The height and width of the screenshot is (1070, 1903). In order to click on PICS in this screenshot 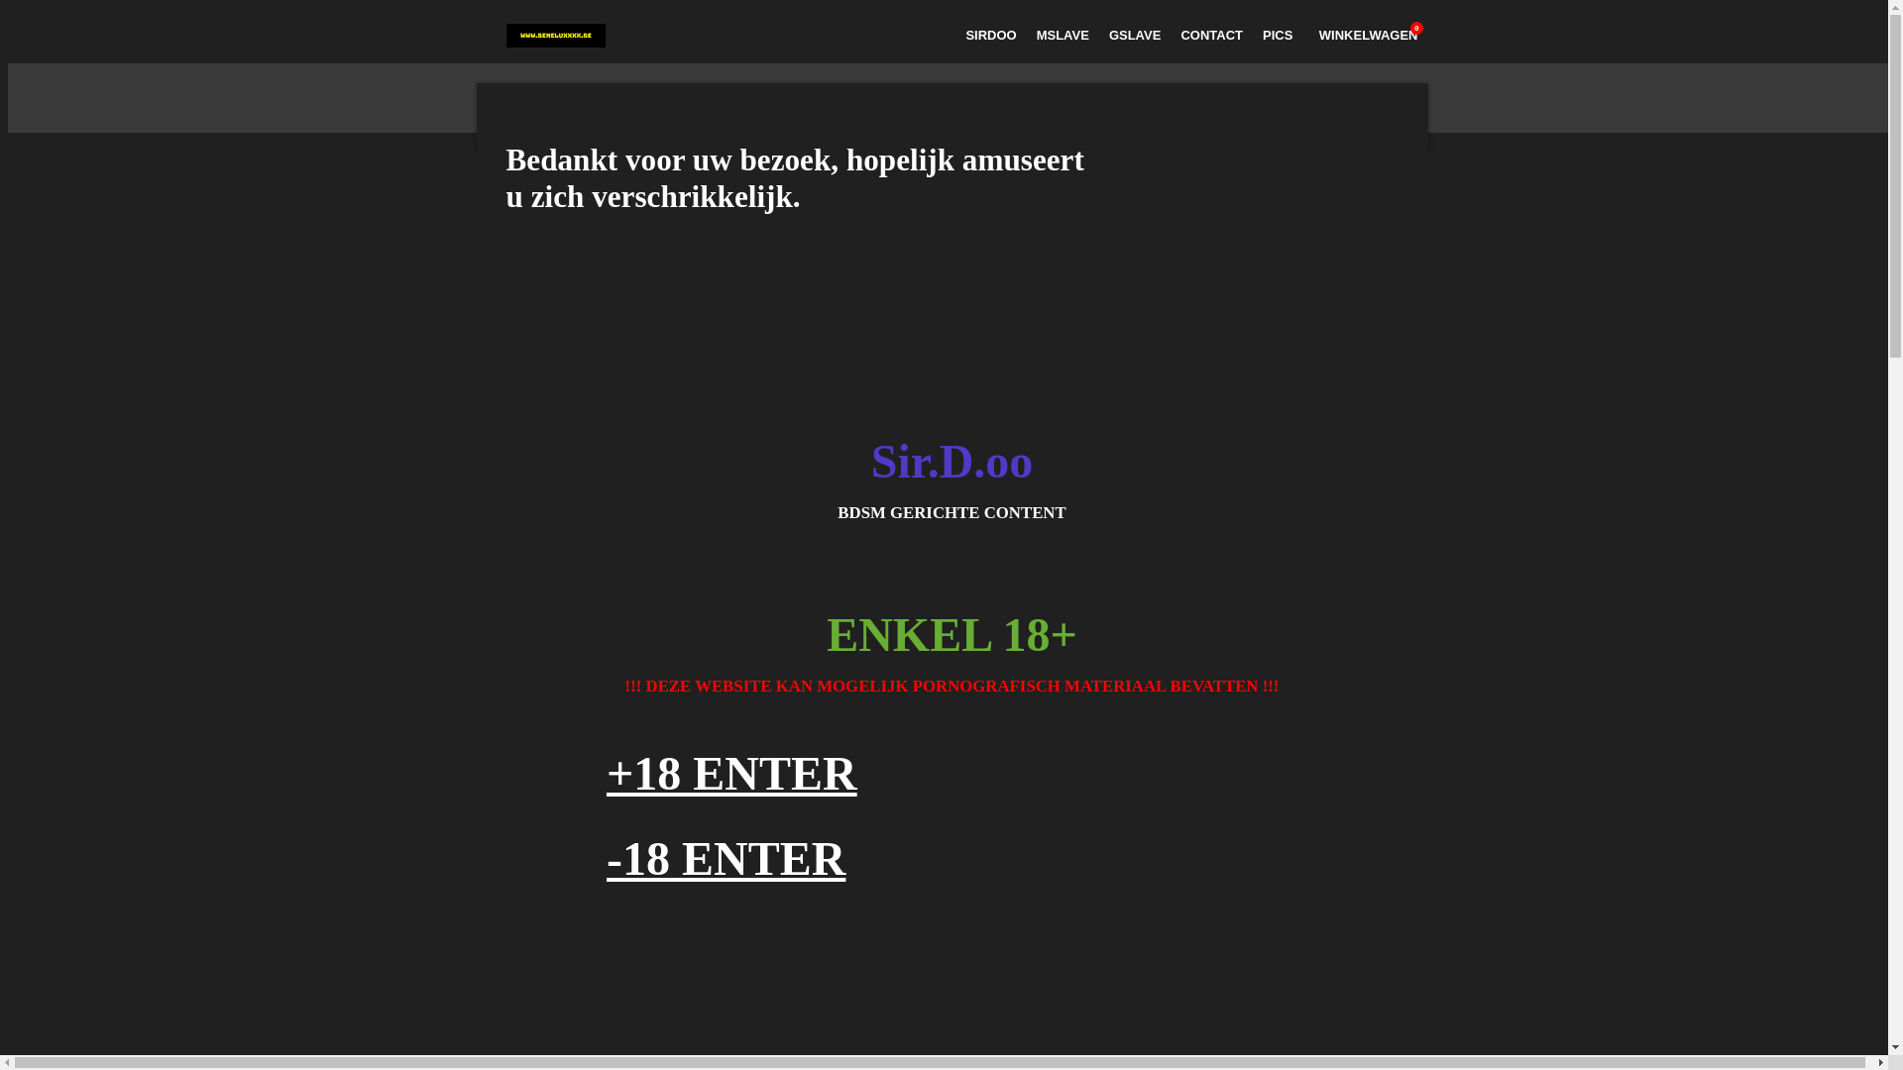, I will do `click(1278, 36)`.